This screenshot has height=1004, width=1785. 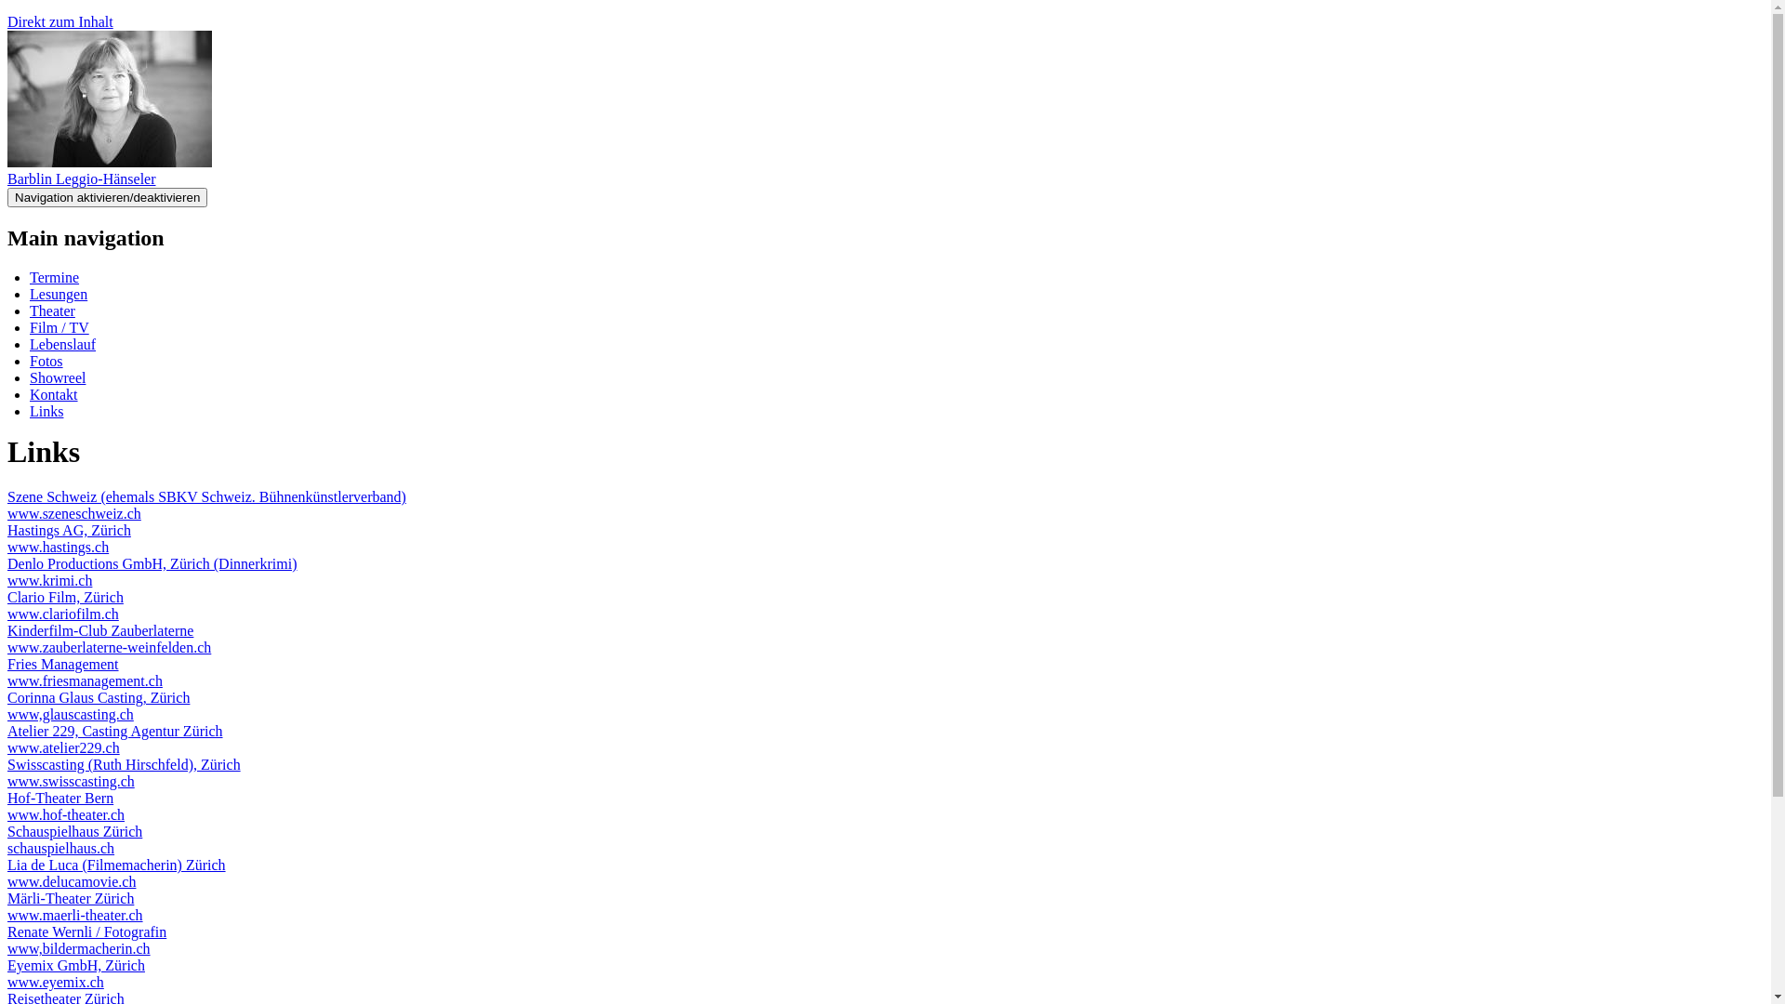 I want to click on Kontakt, so click(x=54, y=394).